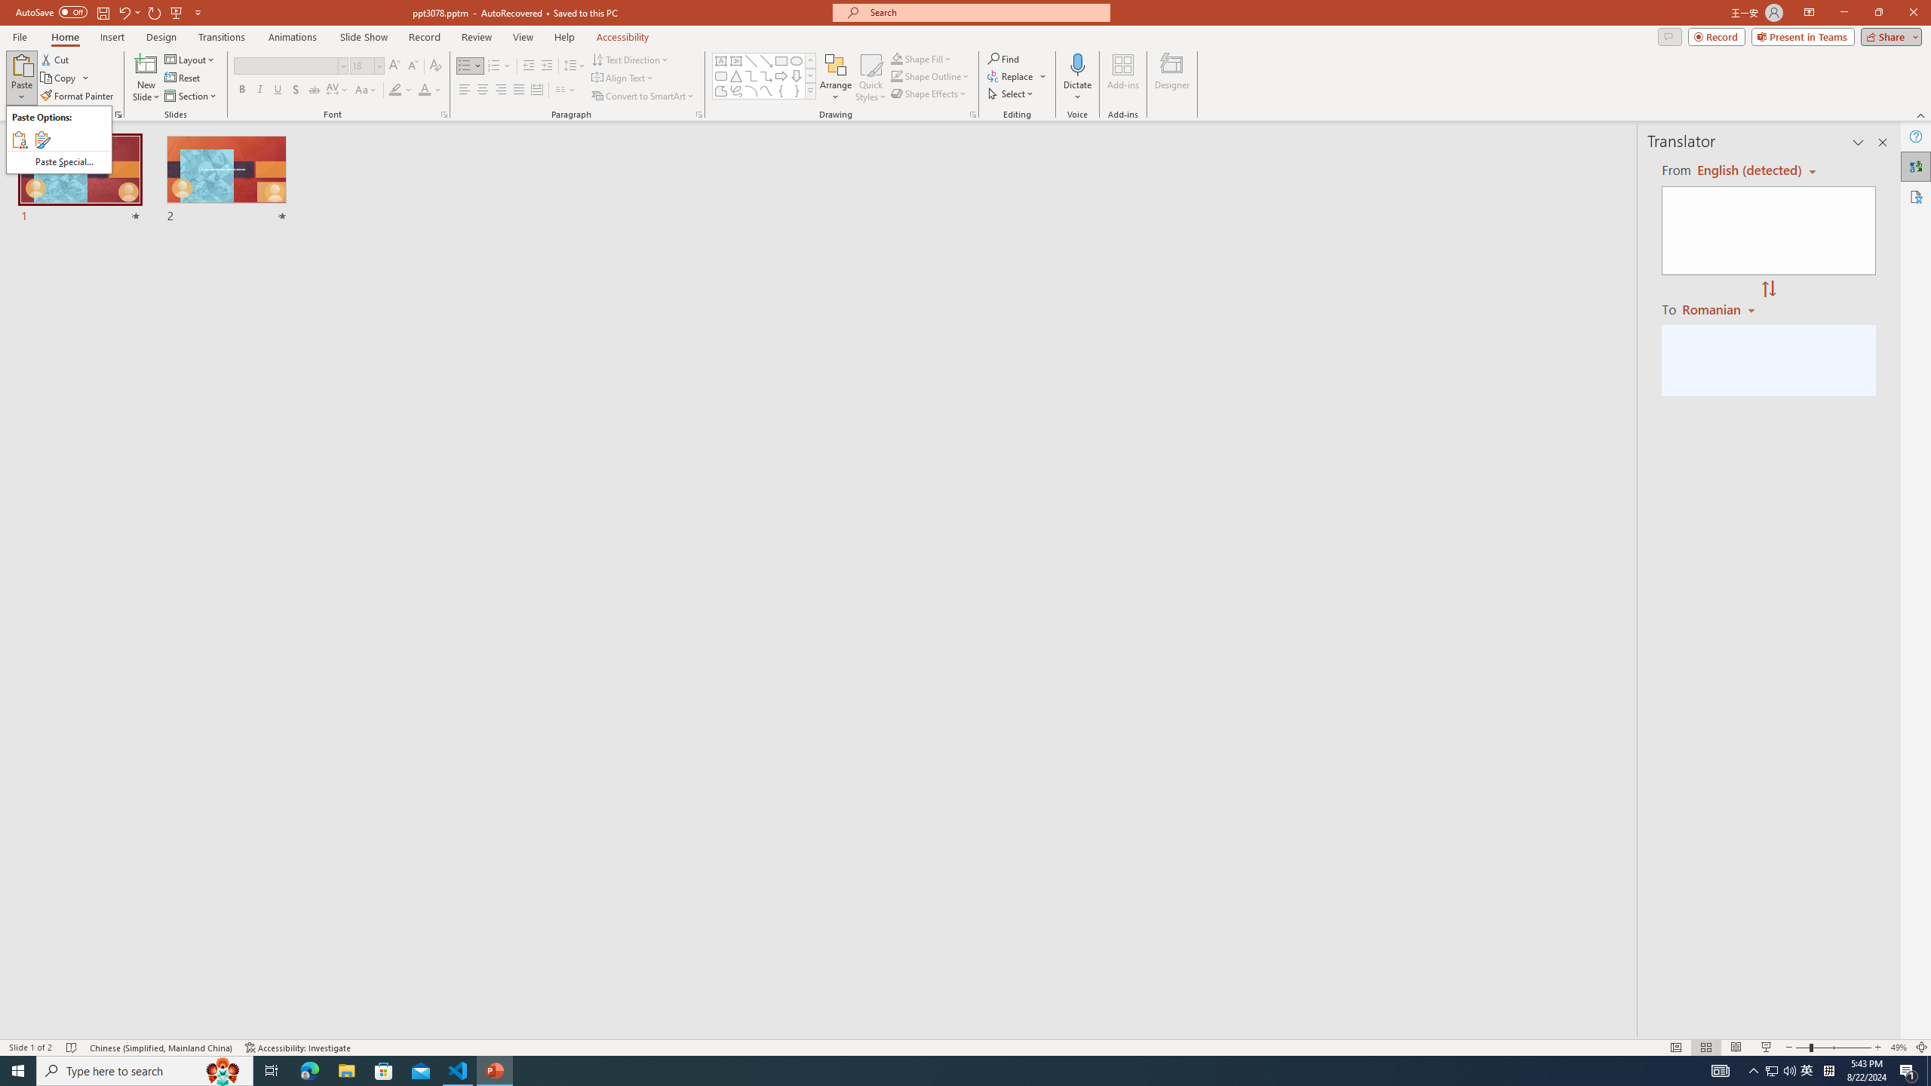  I want to click on Columns, so click(566, 90).